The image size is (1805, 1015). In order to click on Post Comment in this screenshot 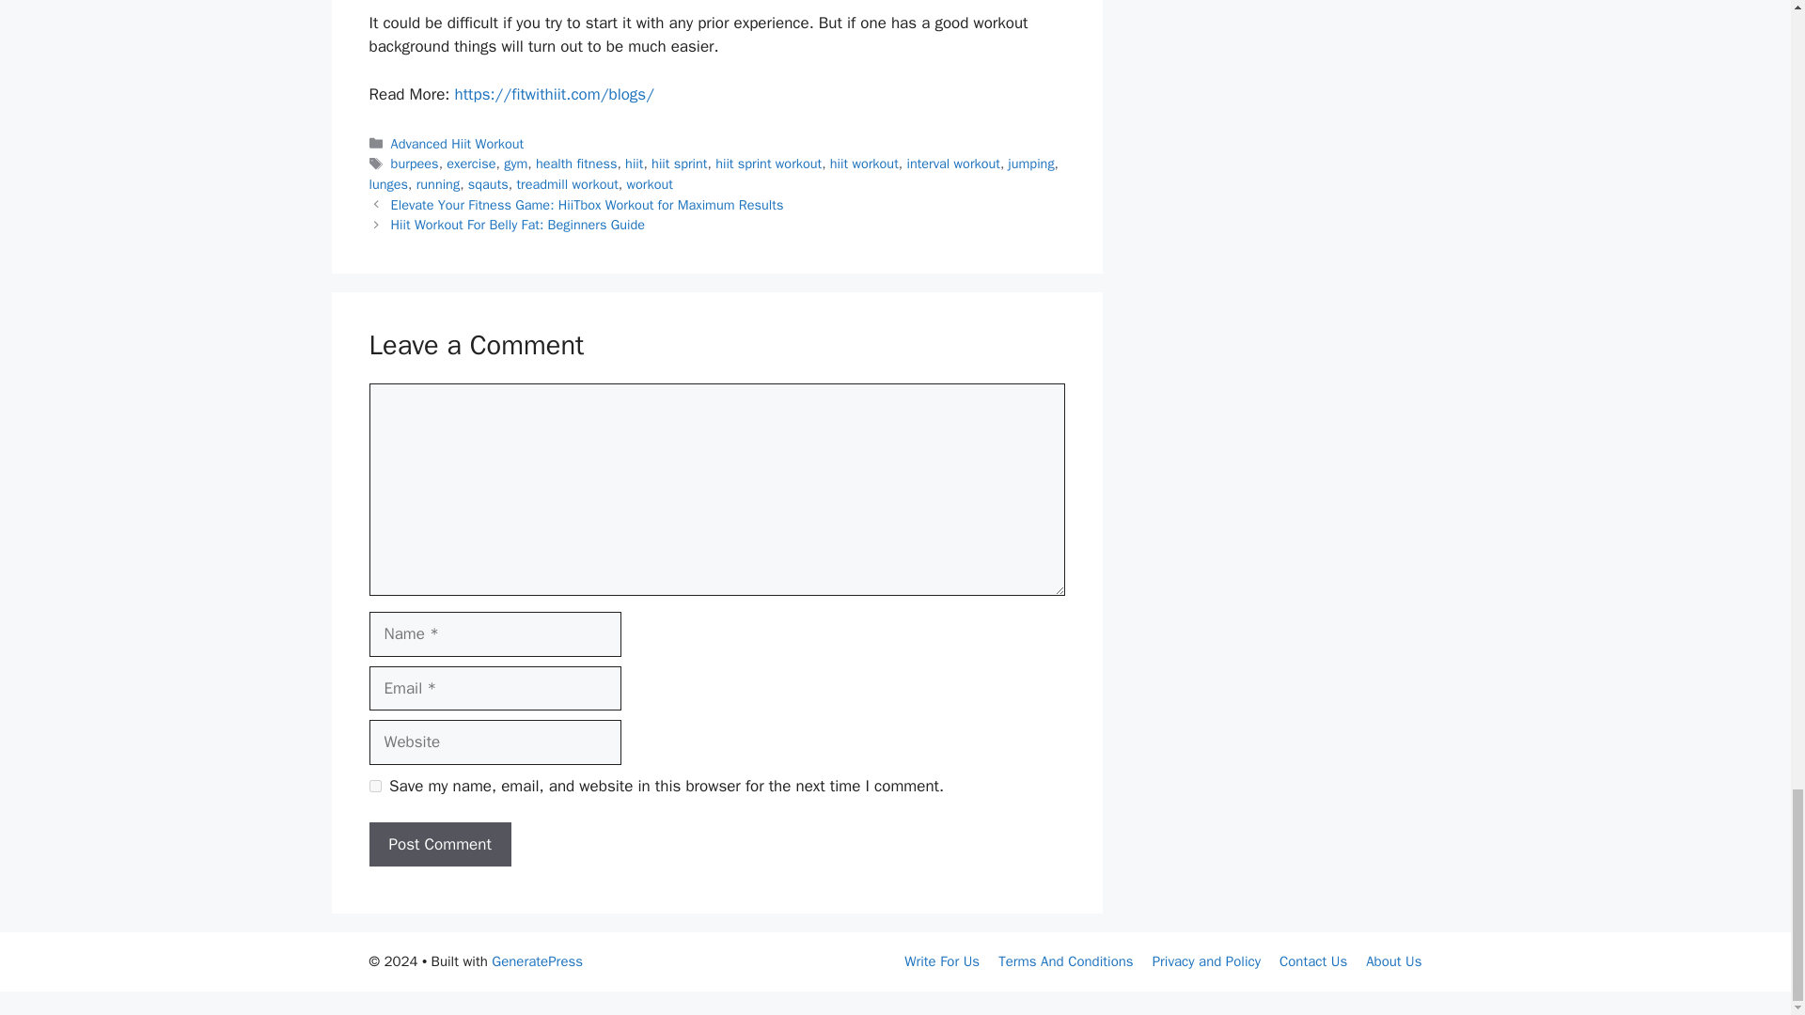, I will do `click(439, 844)`.